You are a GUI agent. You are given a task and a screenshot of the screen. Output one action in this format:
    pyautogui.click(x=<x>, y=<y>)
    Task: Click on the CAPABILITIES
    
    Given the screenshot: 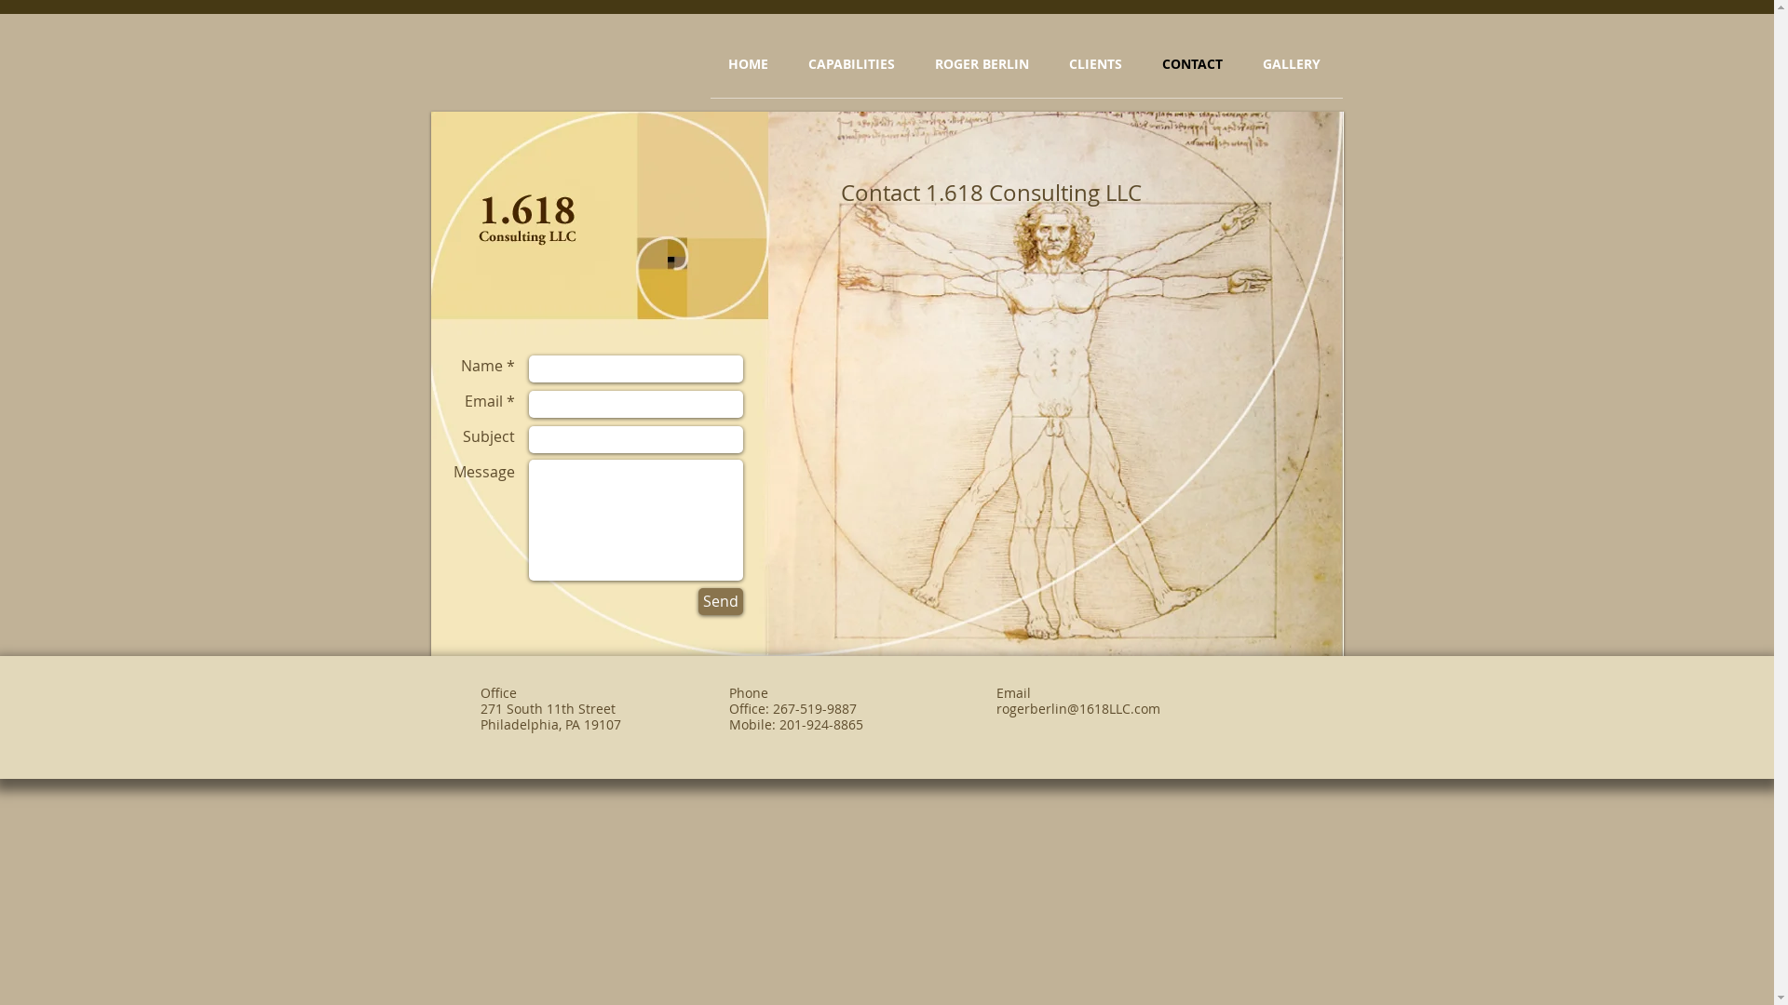 What is the action you would take?
    pyautogui.click(x=846, y=64)
    